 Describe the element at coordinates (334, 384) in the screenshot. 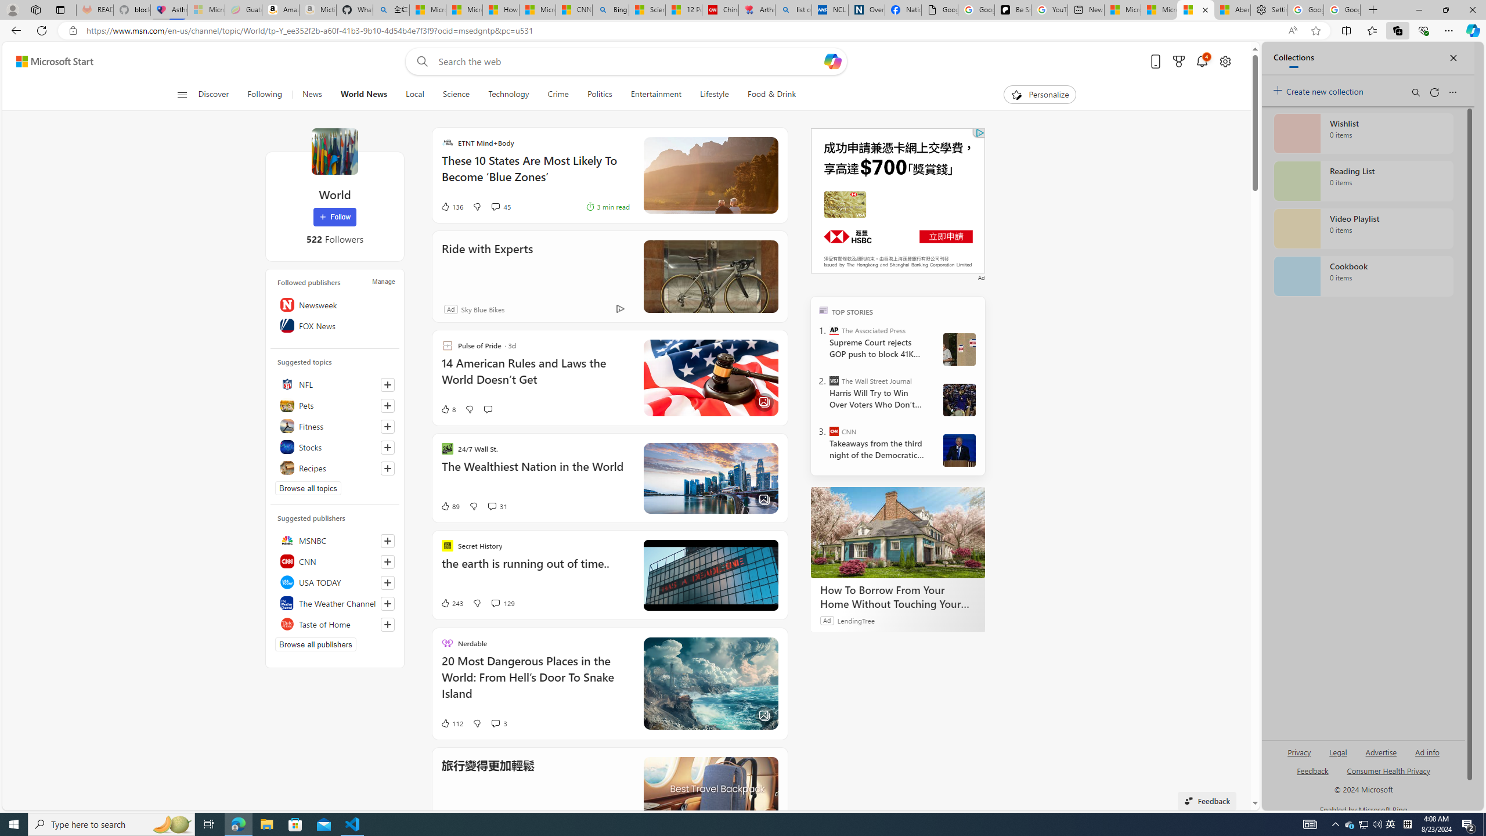

I see `NFL` at that location.